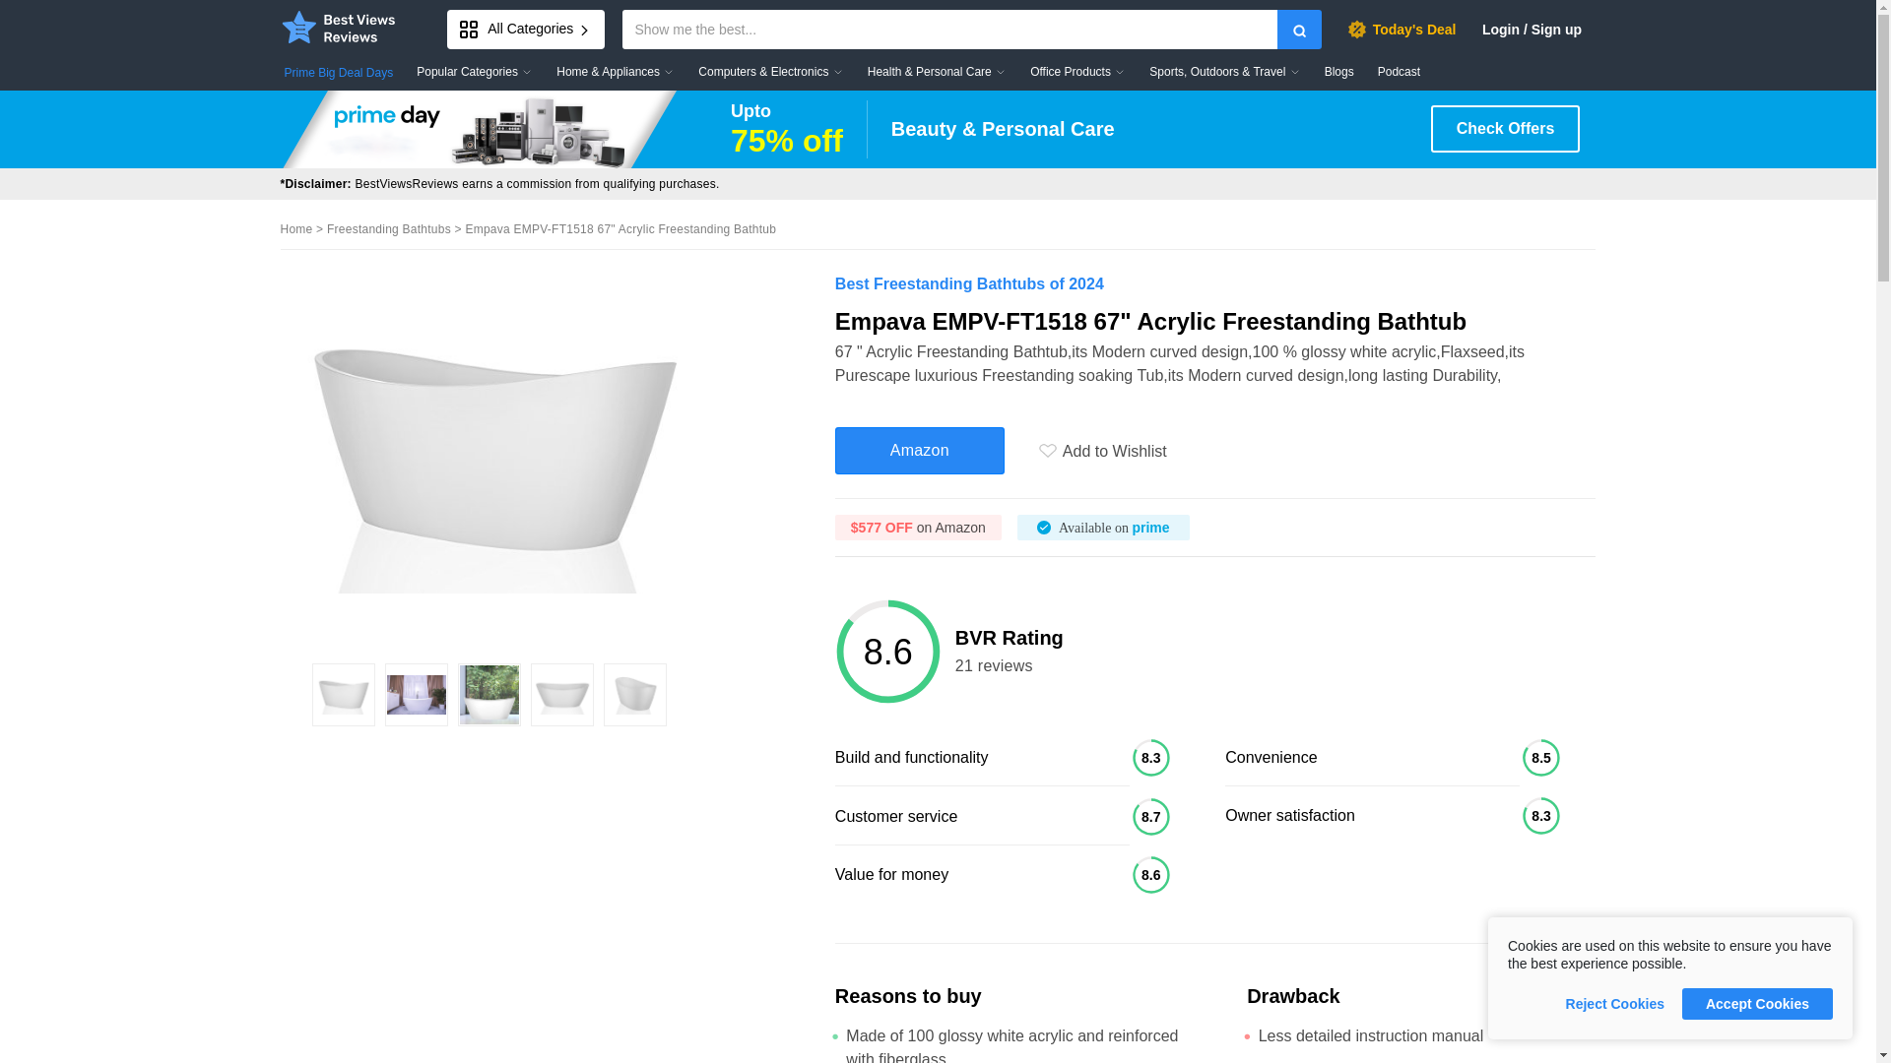 The image size is (1891, 1063). What do you see at coordinates (526, 29) in the screenshot?
I see `all categories` at bounding box center [526, 29].